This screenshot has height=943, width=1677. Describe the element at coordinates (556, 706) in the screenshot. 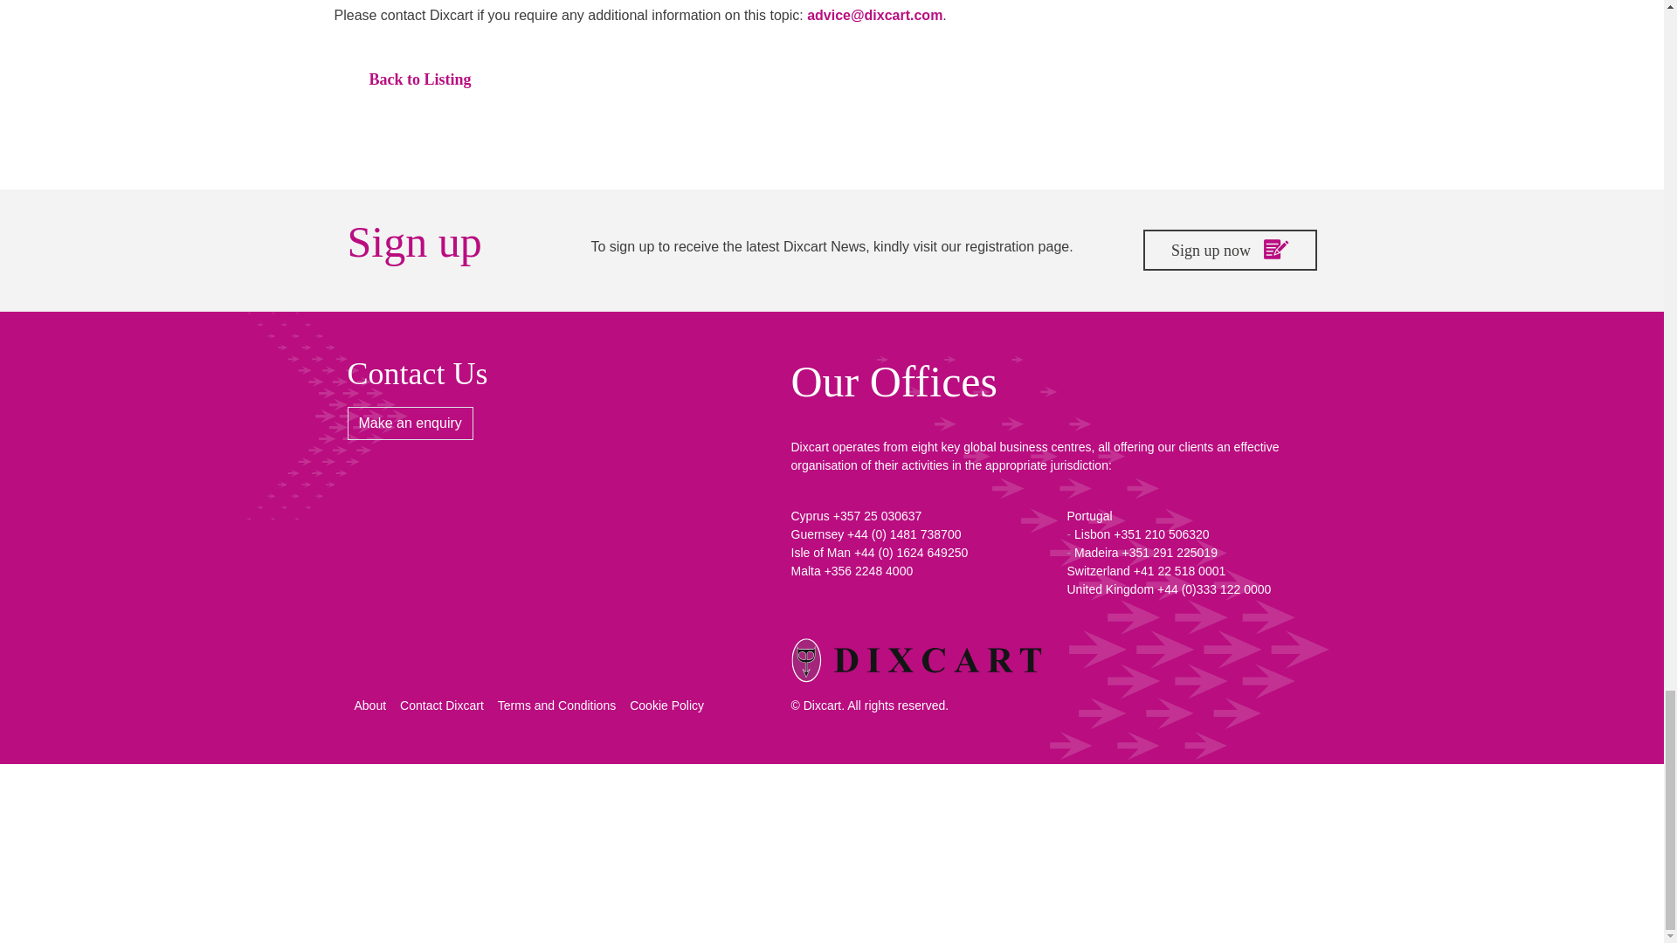

I see `Terms and Conditions` at that location.